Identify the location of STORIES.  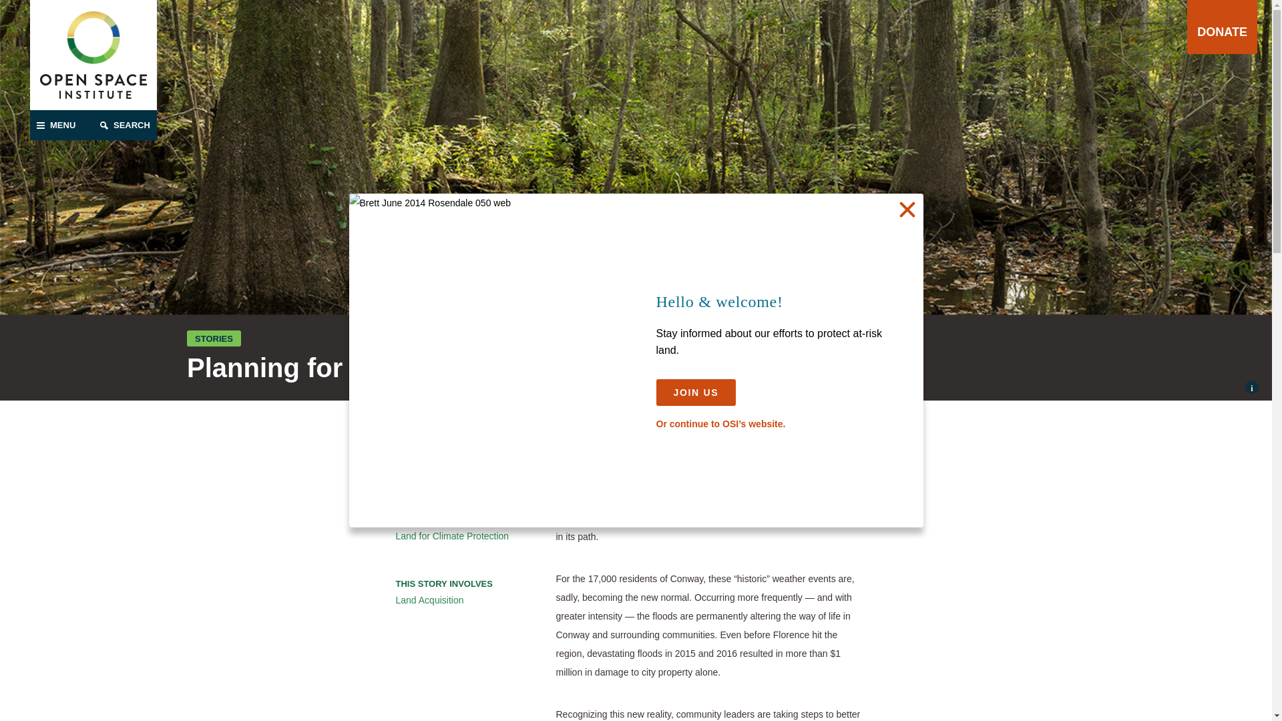
(214, 338).